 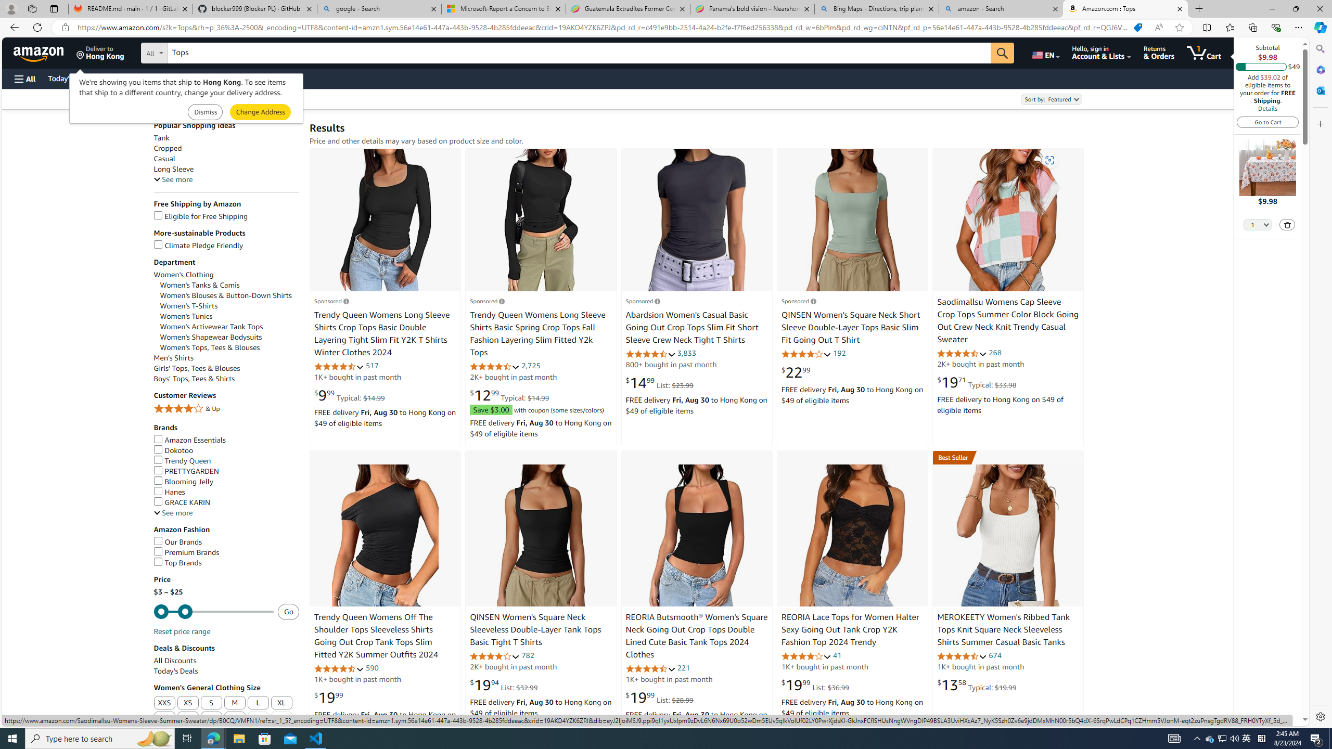 I want to click on M, so click(x=235, y=703).